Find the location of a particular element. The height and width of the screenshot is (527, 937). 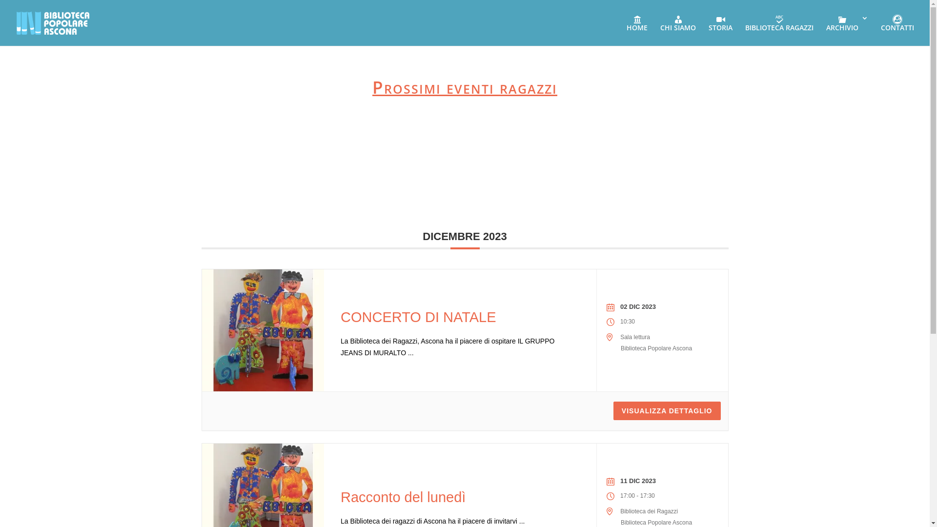

ARCHIVIO is located at coordinates (847, 30).